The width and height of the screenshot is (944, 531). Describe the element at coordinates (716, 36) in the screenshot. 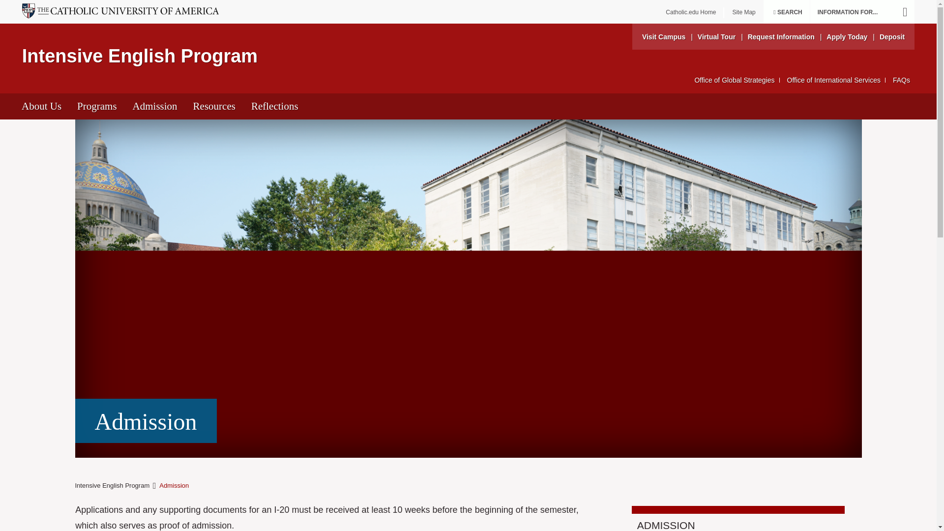

I see `Virtual Tour` at that location.